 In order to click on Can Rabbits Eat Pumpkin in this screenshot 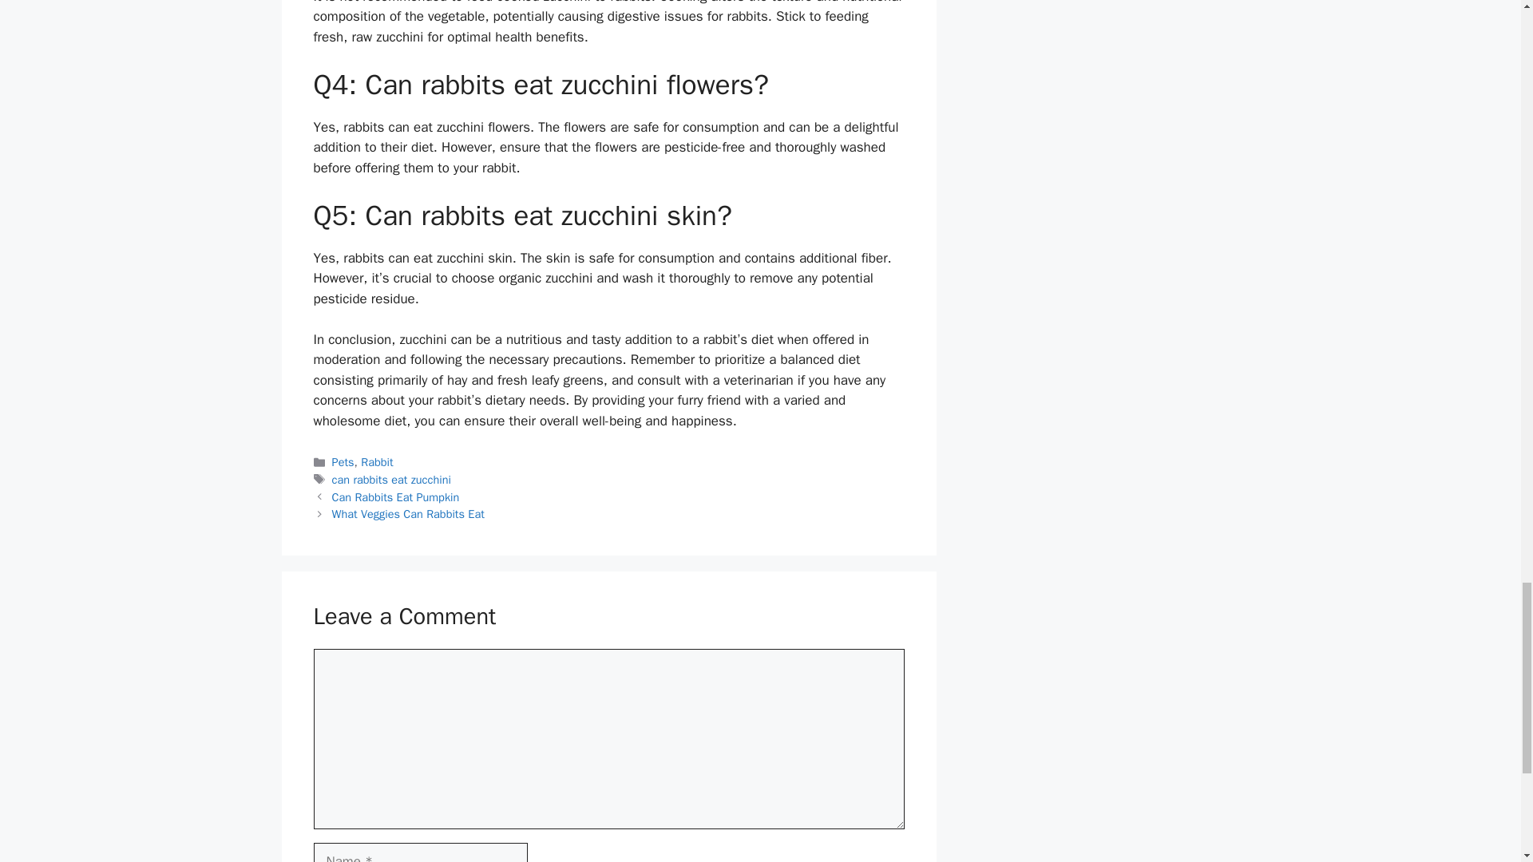, I will do `click(396, 496)`.